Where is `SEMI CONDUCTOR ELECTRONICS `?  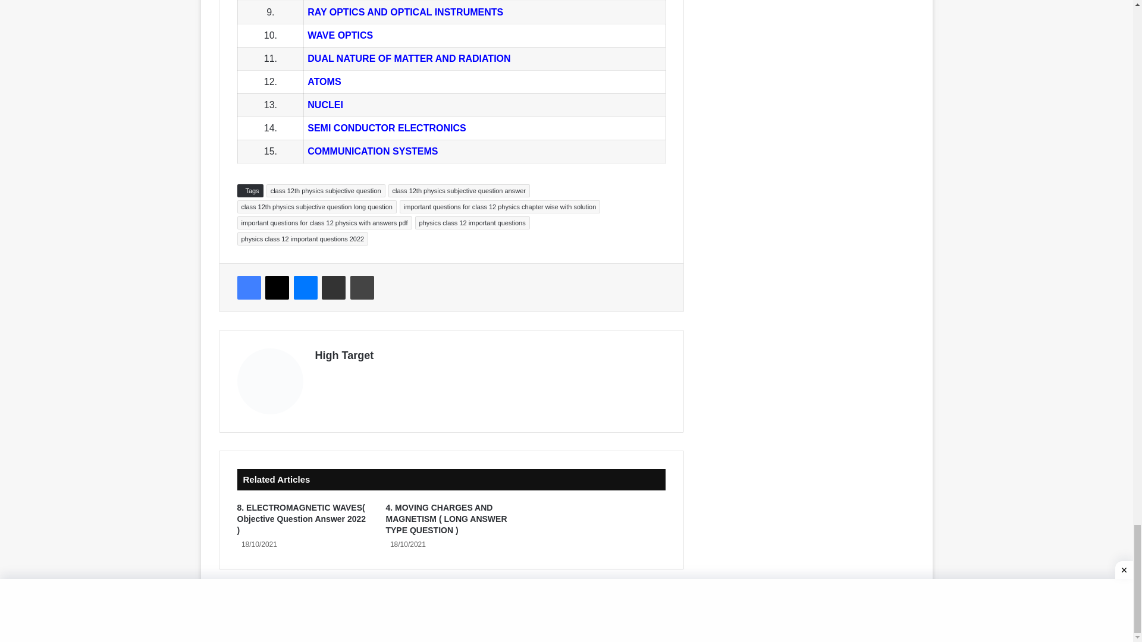 SEMI CONDUCTOR ELECTRONICS  is located at coordinates (388, 128).